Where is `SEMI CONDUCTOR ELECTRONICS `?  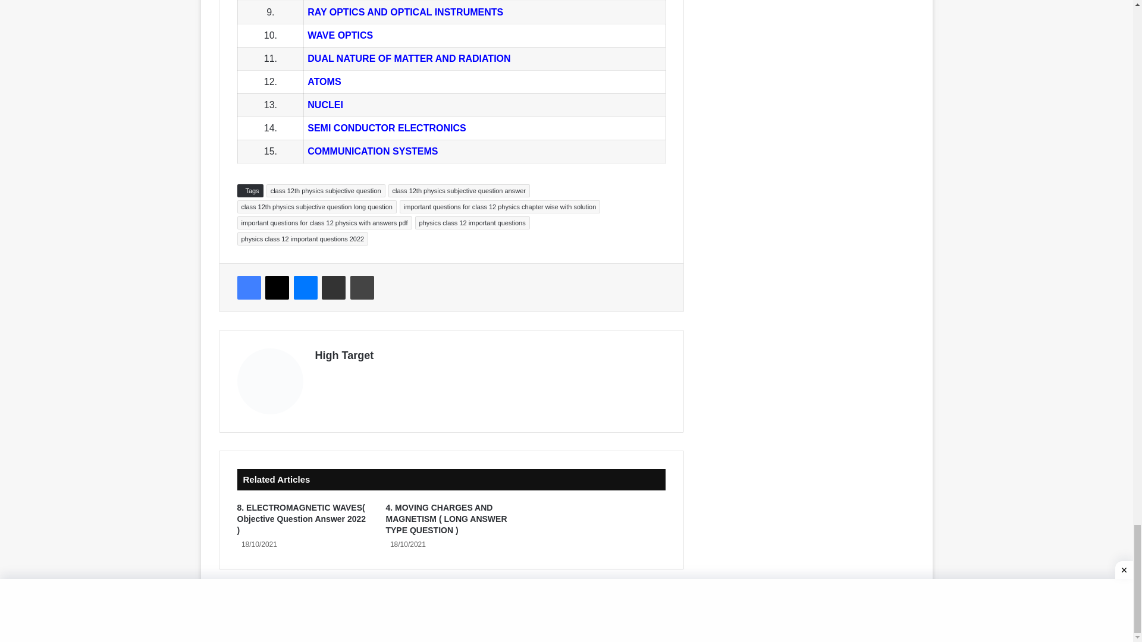 SEMI CONDUCTOR ELECTRONICS  is located at coordinates (388, 128).